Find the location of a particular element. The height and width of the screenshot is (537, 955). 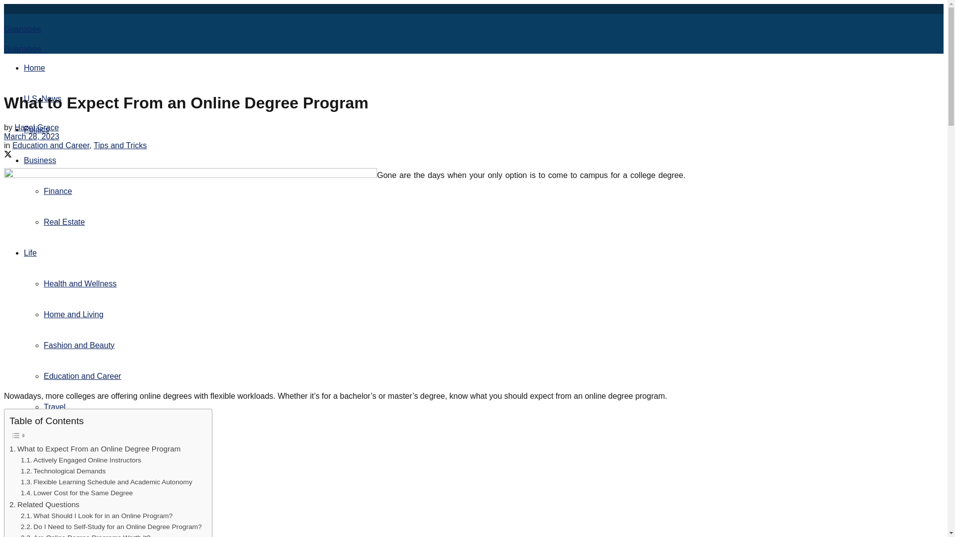

Lower Cost for the Same Degree is located at coordinates (77, 493).